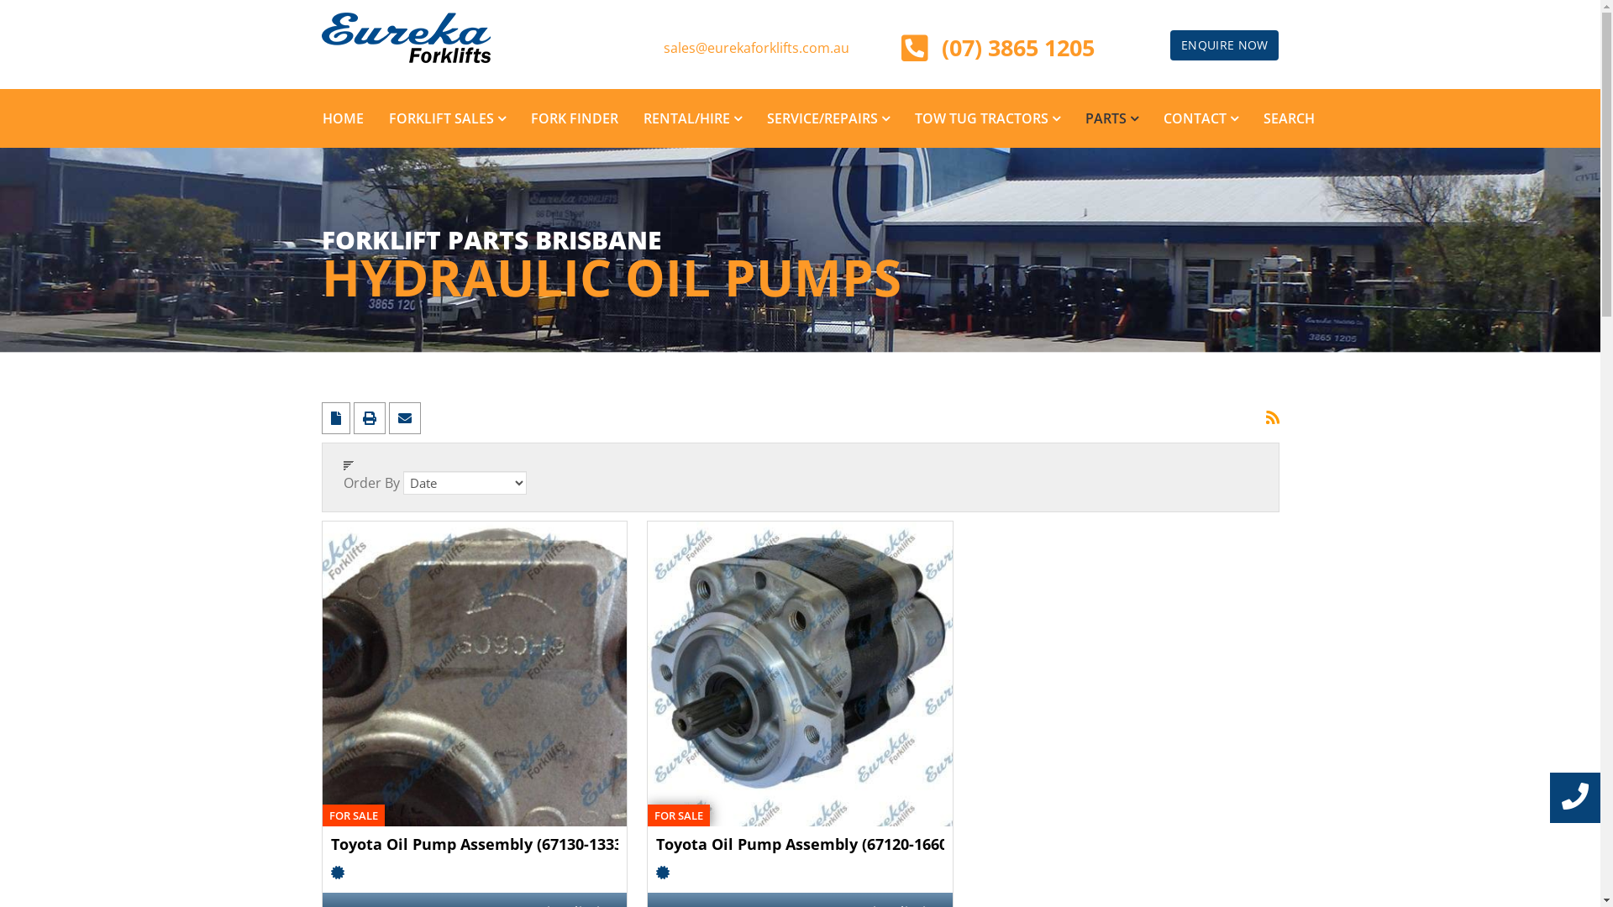 This screenshot has height=907, width=1613. I want to click on Toyota Oil Pump Assembly (67120-16600-71A), so click(800, 844).